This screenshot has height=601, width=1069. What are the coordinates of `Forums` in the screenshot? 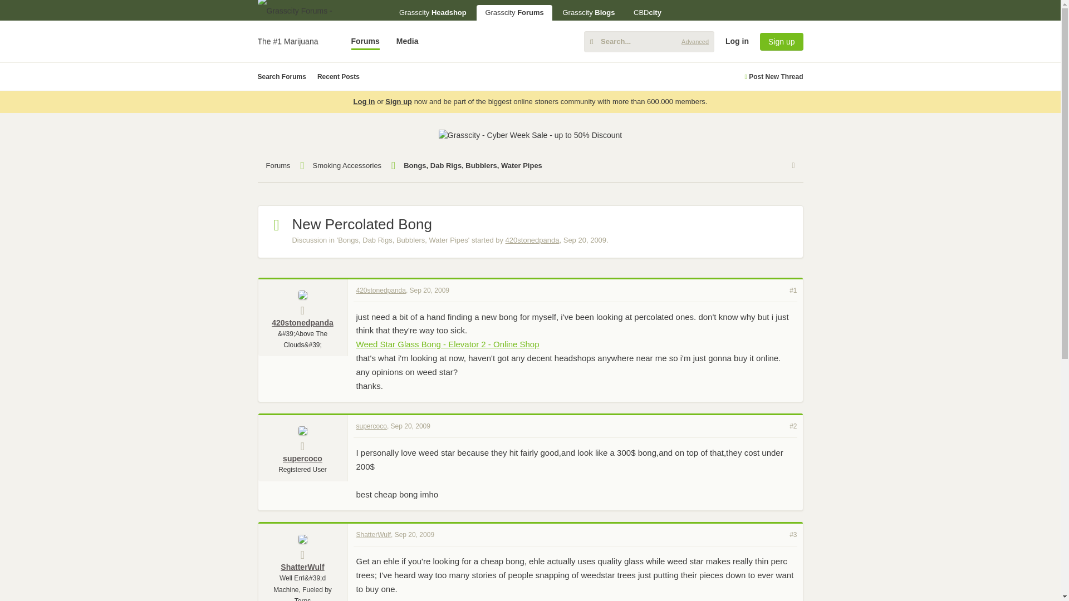 It's located at (365, 41).